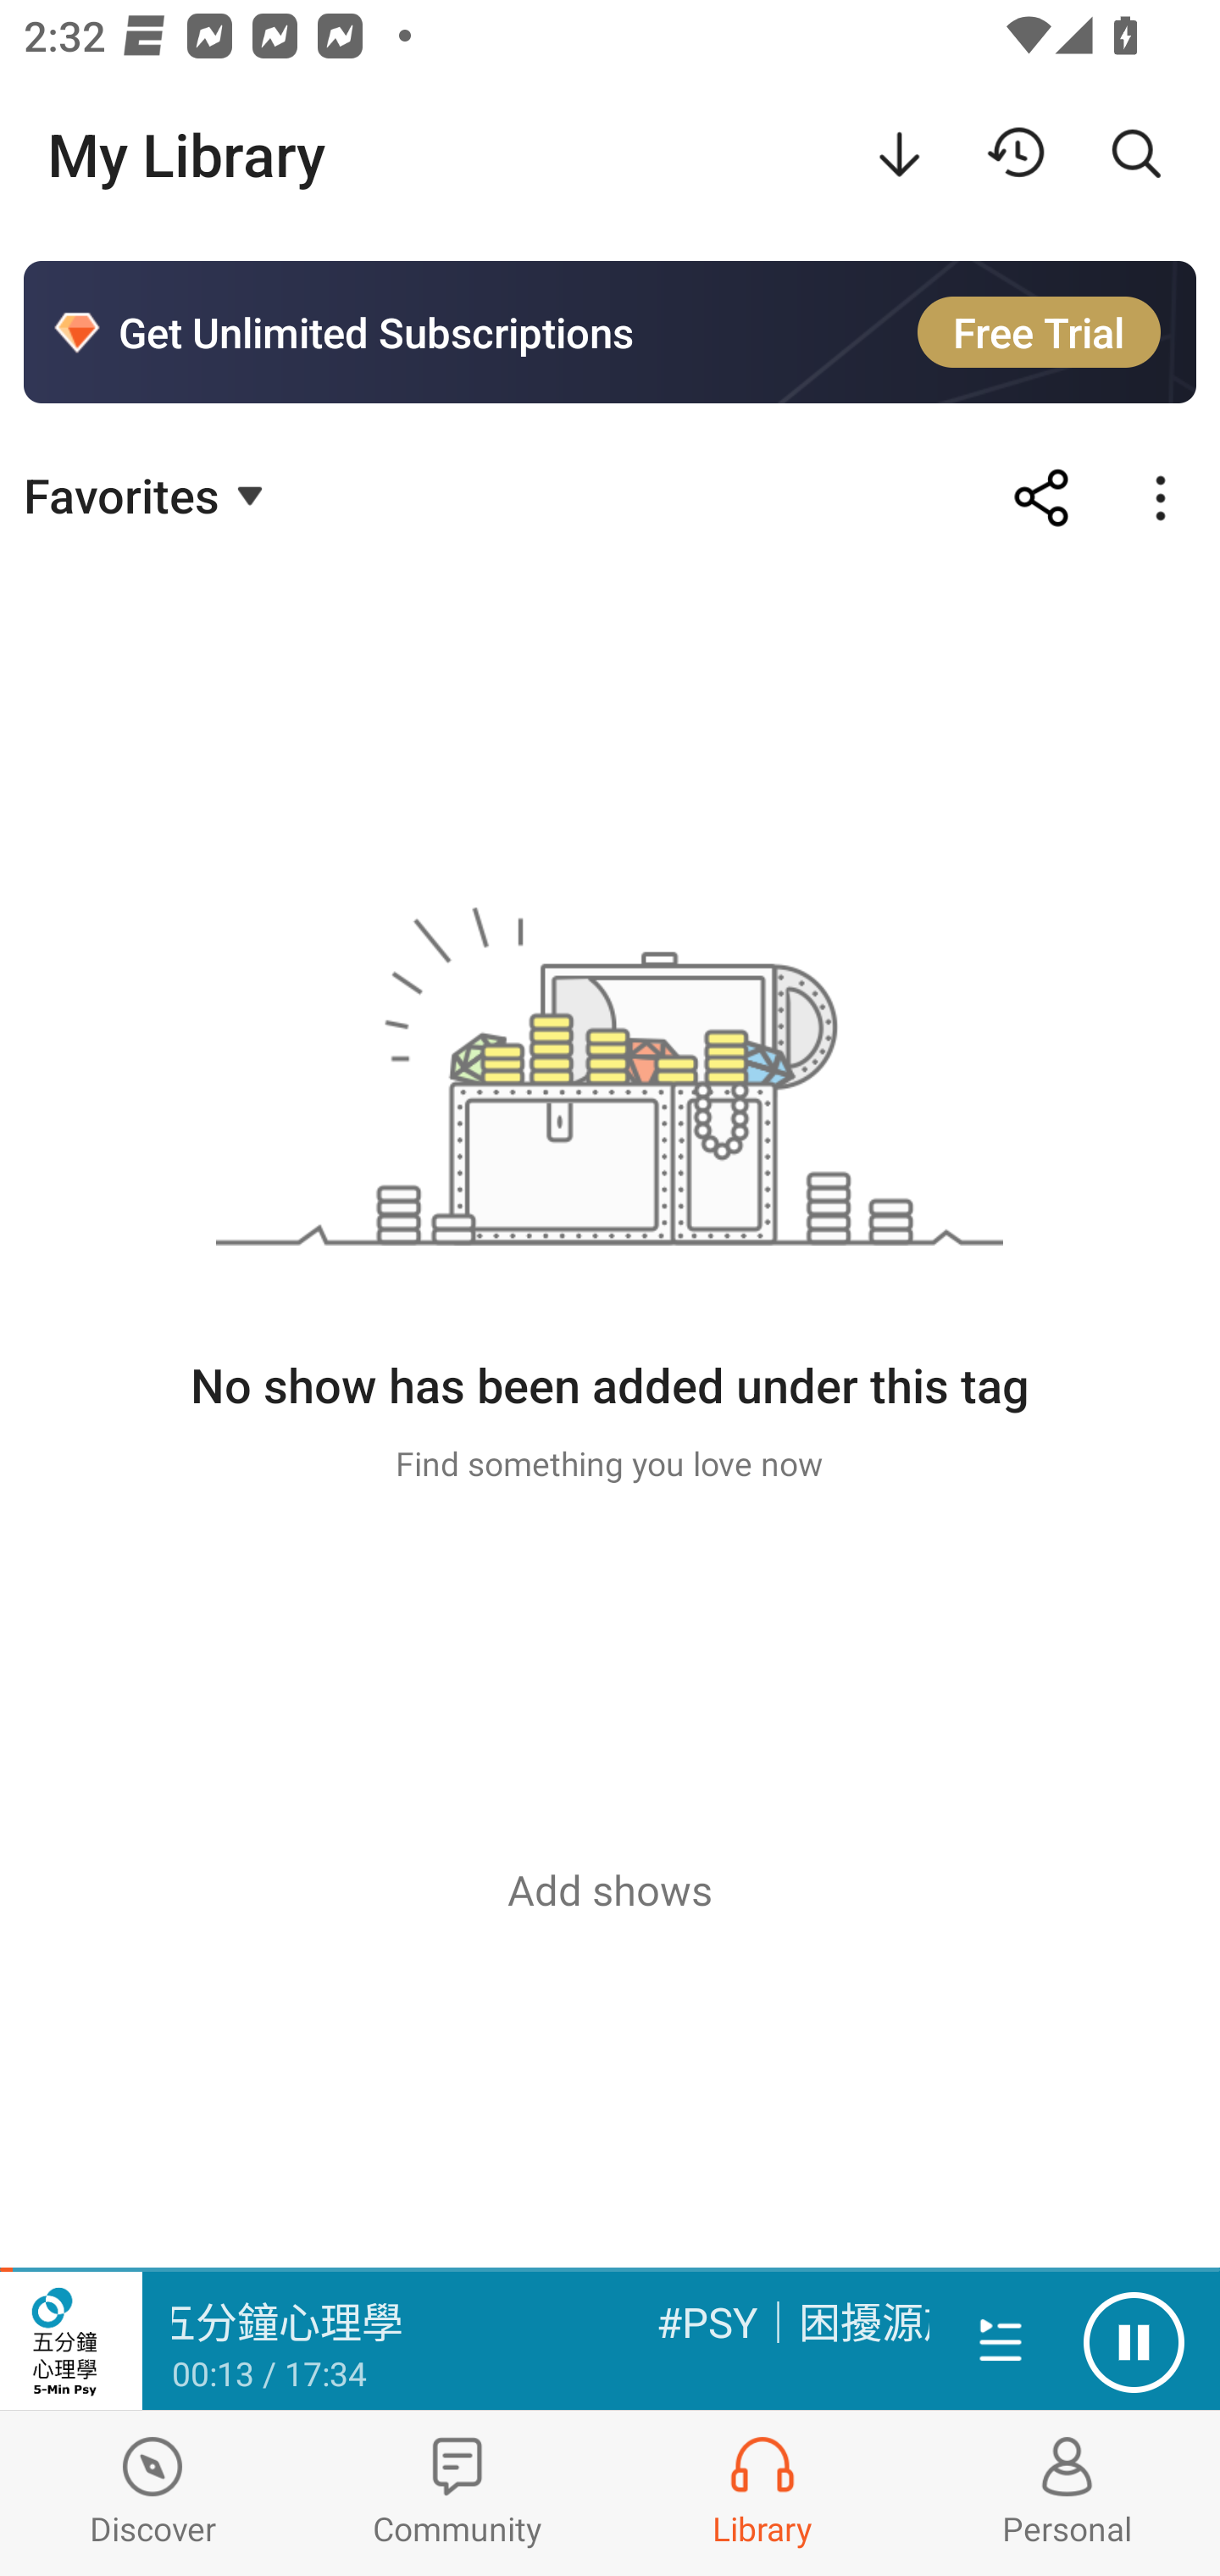  What do you see at coordinates (1134, 2342) in the screenshot?
I see `Pause` at bounding box center [1134, 2342].